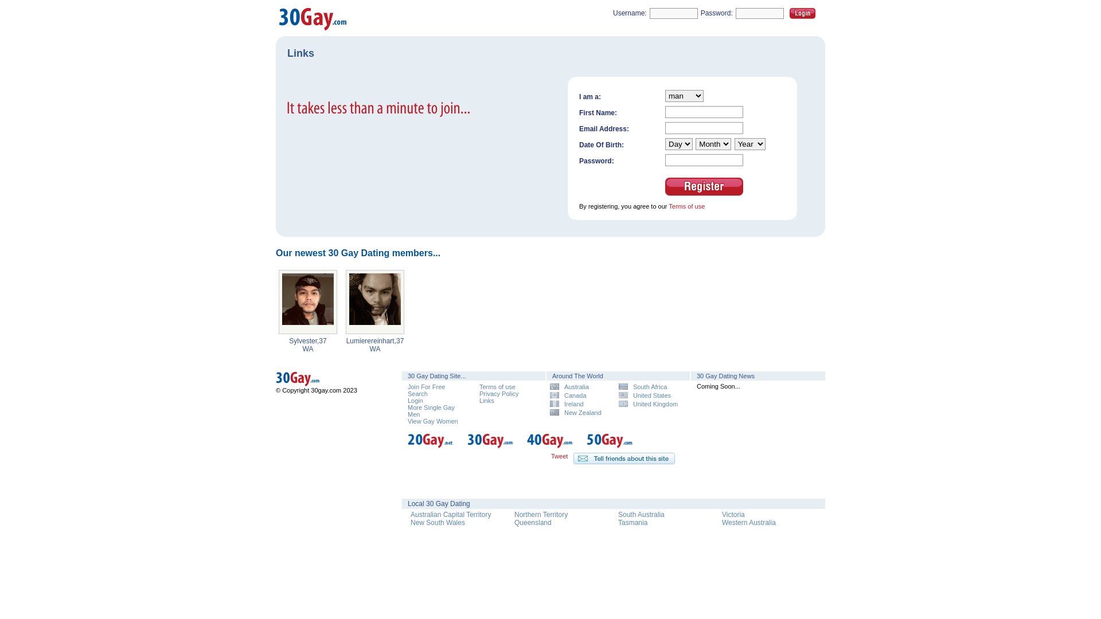 The height and width of the screenshot is (619, 1101). Describe the element at coordinates (451, 515) in the screenshot. I see `Australian Capital Territory` at that location.